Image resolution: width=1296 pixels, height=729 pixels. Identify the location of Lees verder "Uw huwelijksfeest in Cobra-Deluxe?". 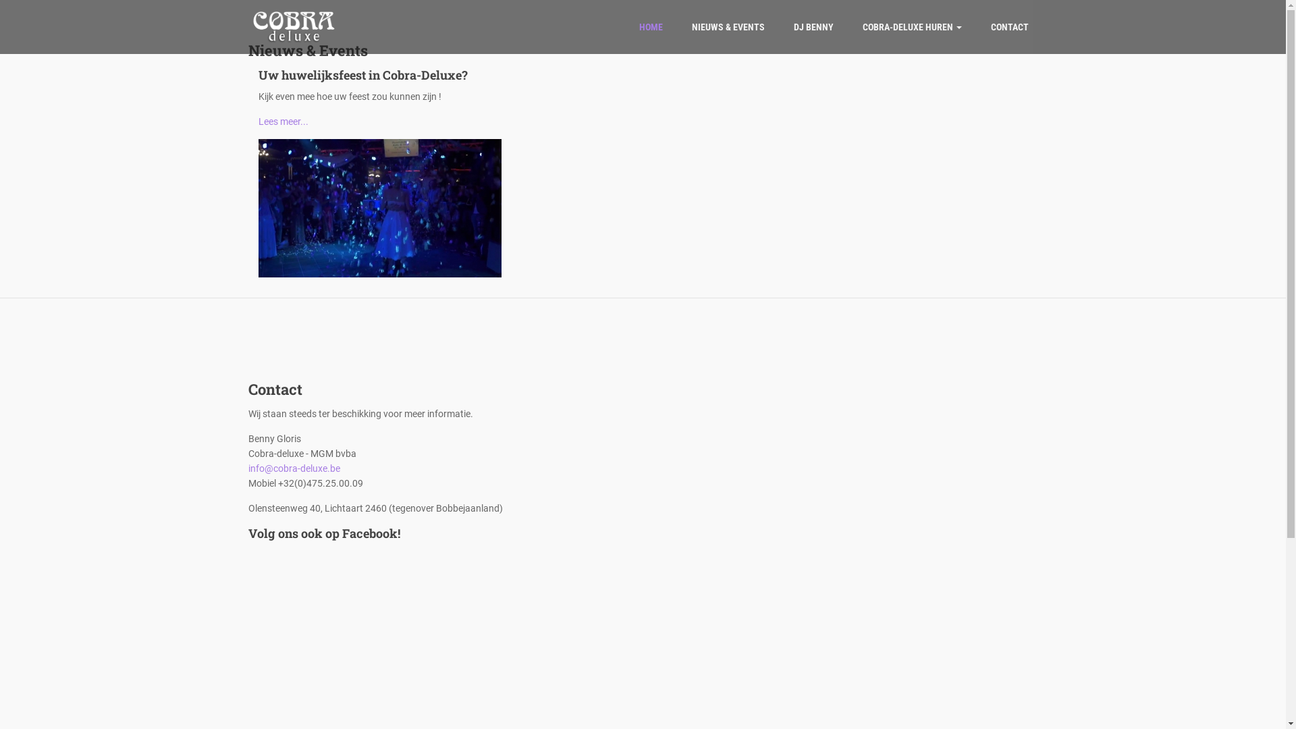
(379, 207).